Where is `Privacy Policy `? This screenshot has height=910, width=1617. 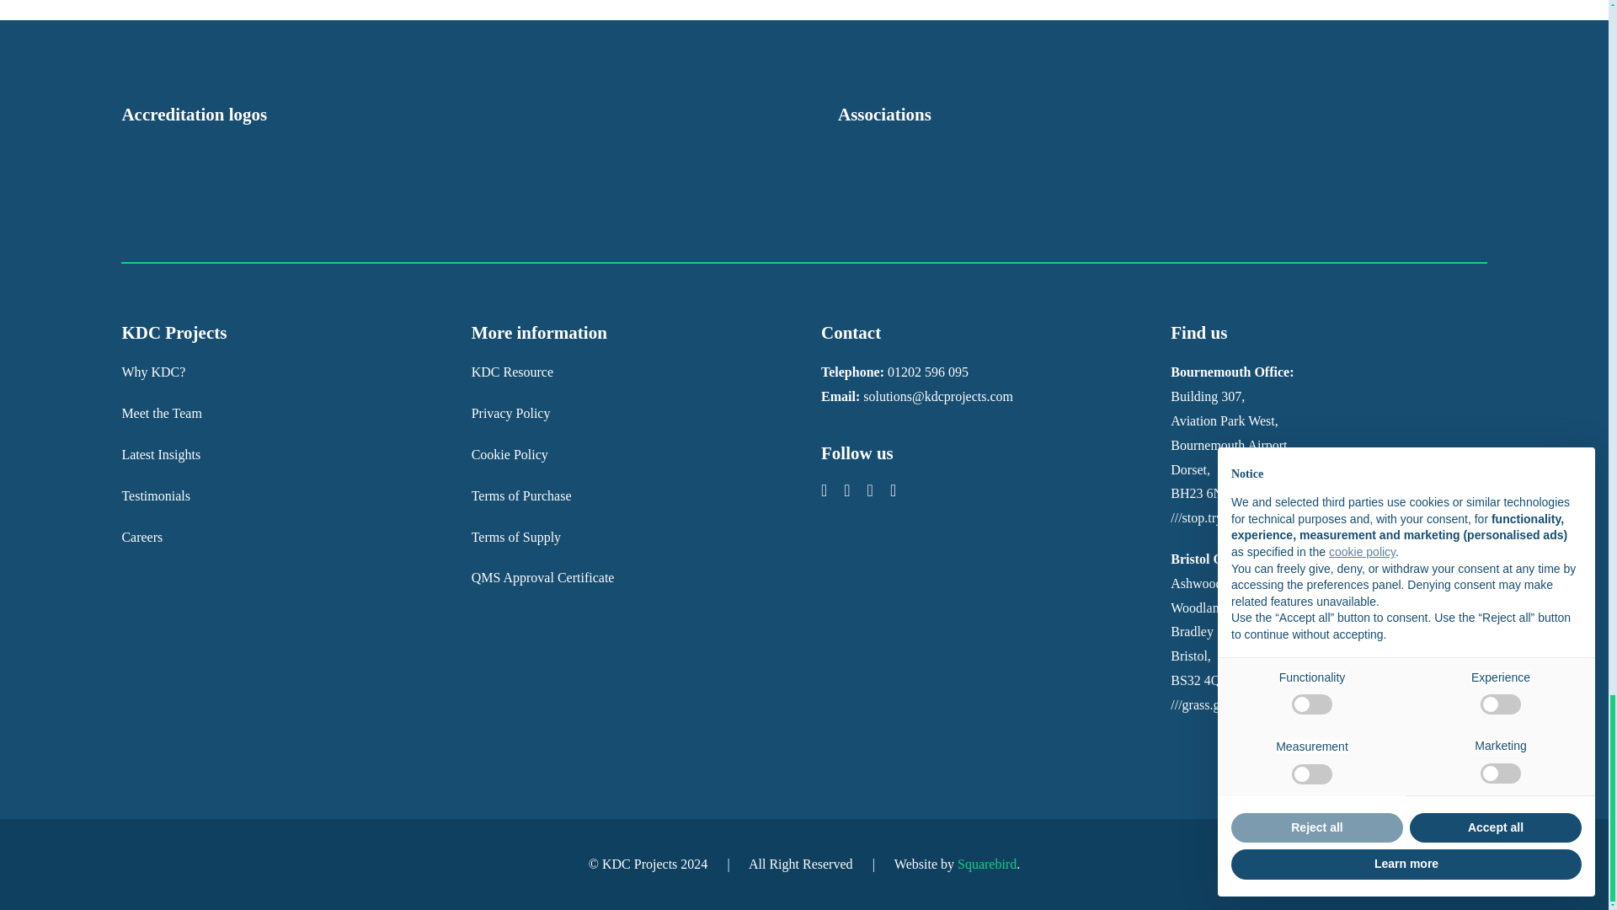
Privacy Policy  is located at coordinates (153, 372).